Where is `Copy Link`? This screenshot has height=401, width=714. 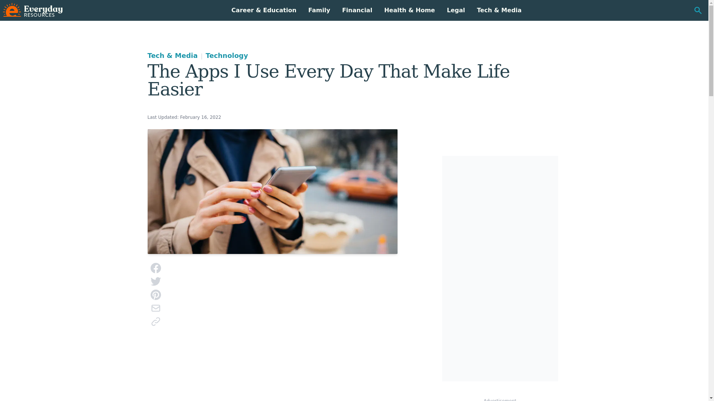
Copy Link is located at coordinates (155, 322).